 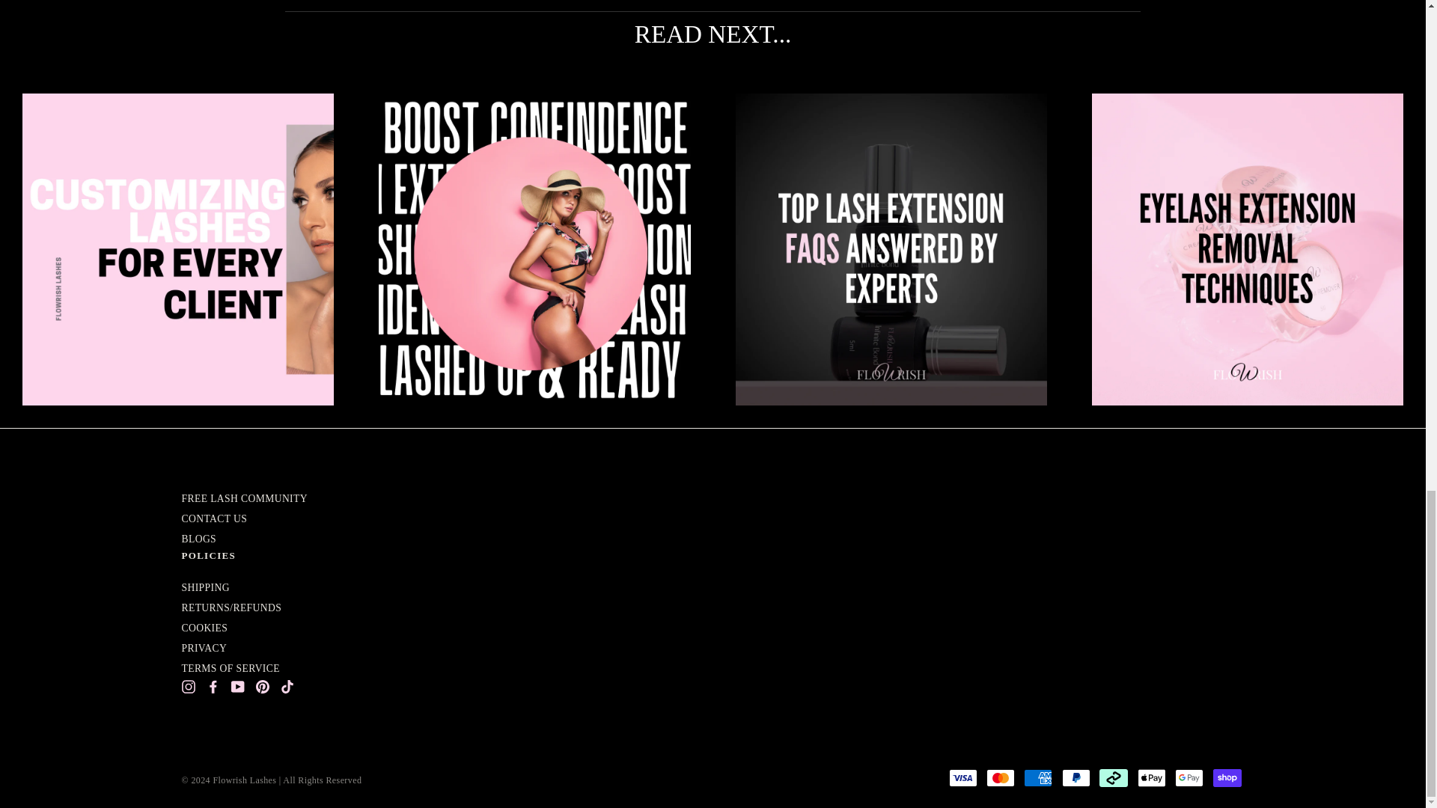 What do you see at coordinates (1114, 778) in the screenshot?
I see `AFTERPAY` at bounding box center [1114, 778].